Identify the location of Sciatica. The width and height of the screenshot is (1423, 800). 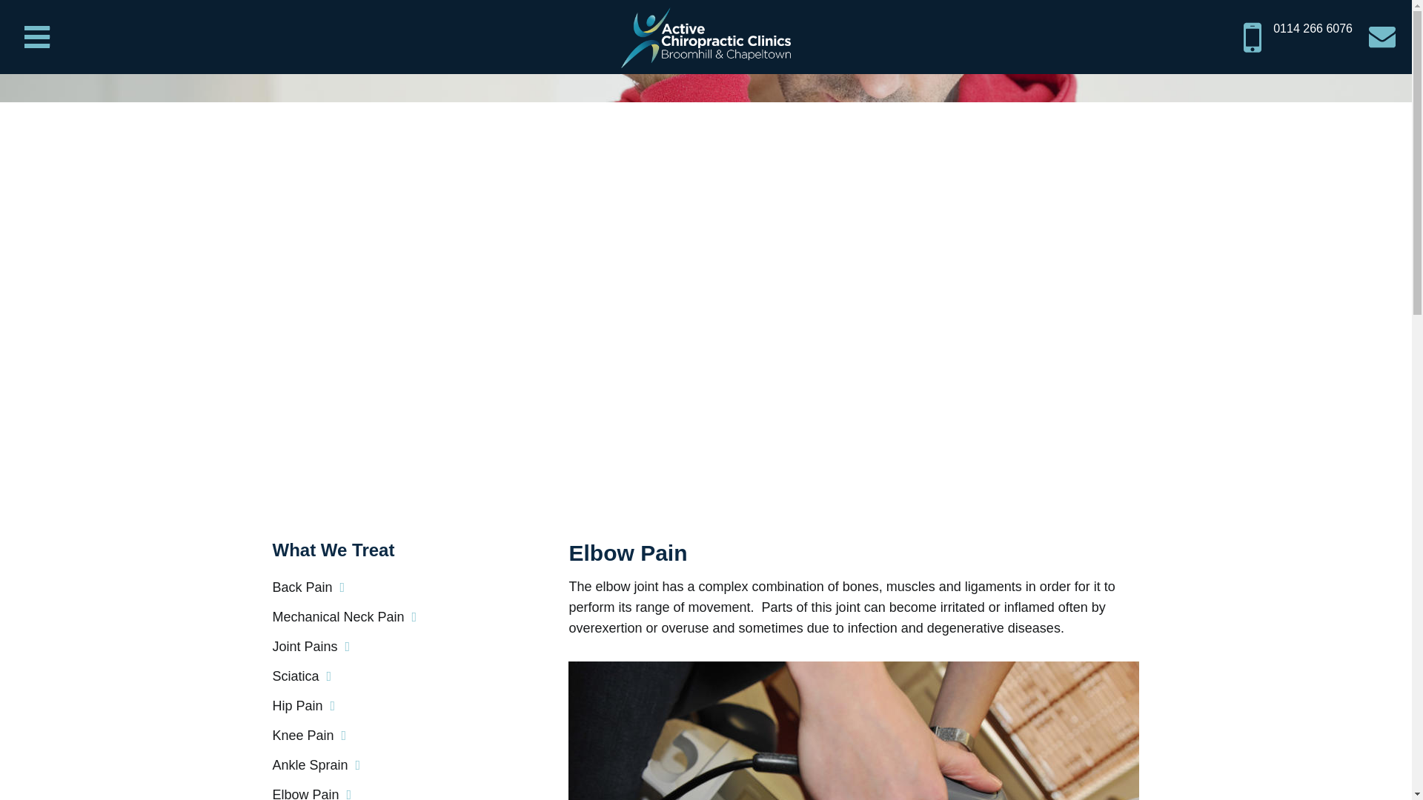
(302, 676).